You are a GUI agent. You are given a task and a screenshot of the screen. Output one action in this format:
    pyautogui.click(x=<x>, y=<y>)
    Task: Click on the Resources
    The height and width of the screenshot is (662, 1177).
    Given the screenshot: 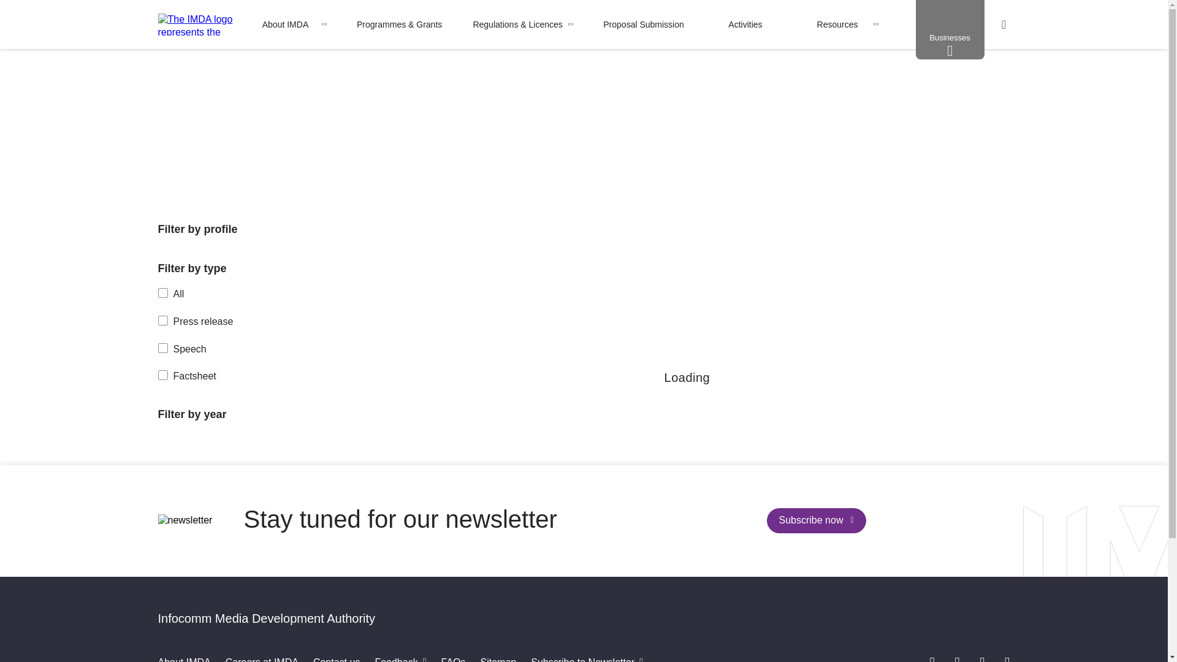 What is the action you would take?
    pyautogui.click(x=837, y=25)
    